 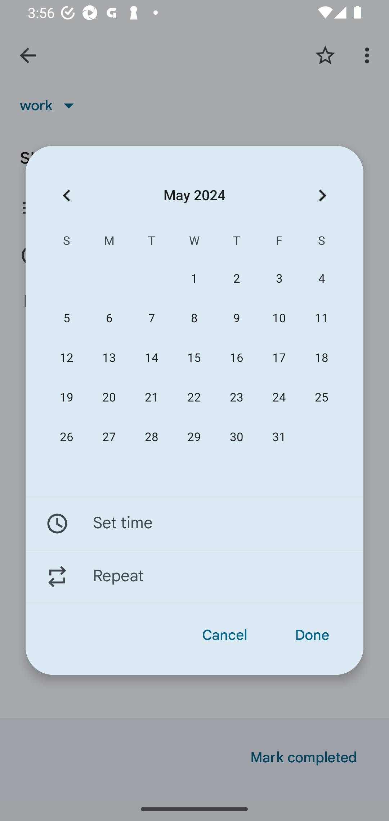 I want to click on 23 23 May 2024, so click(x=237, y=397).